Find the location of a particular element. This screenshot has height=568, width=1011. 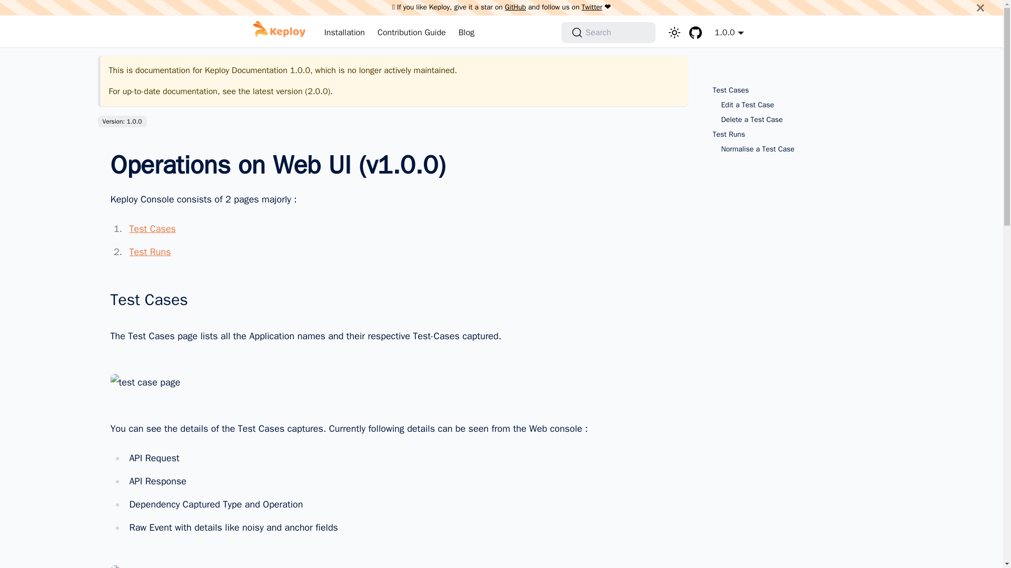

Edit a Test Case is located at coordinates (801, 105).